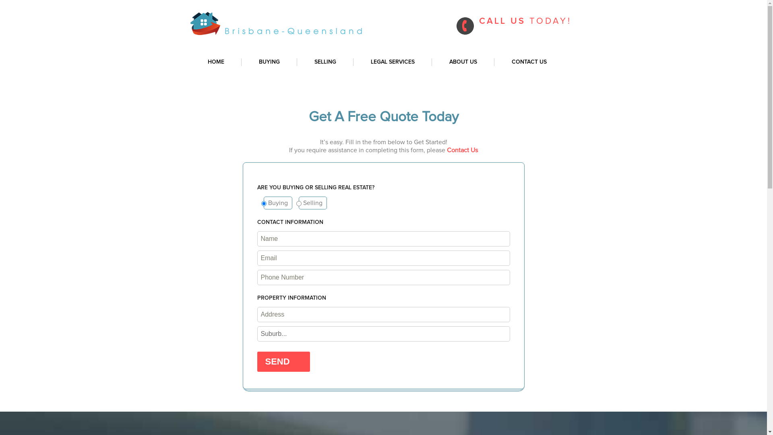  What do you see at coordinates (463, 62) in the screenshot?
I see `ABOUT US` at bounding box center [463, 62].